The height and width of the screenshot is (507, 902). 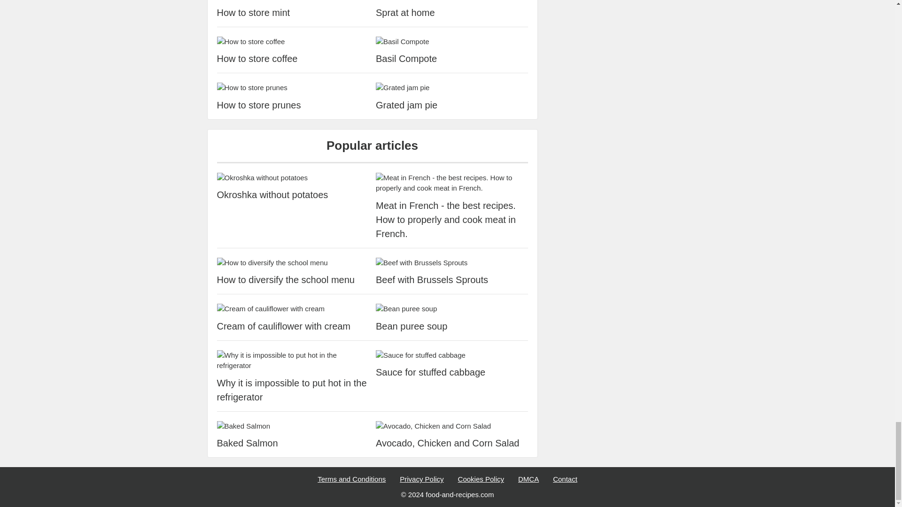 I want to click on Okroshka without potatoes, so click(x=293, y=178).